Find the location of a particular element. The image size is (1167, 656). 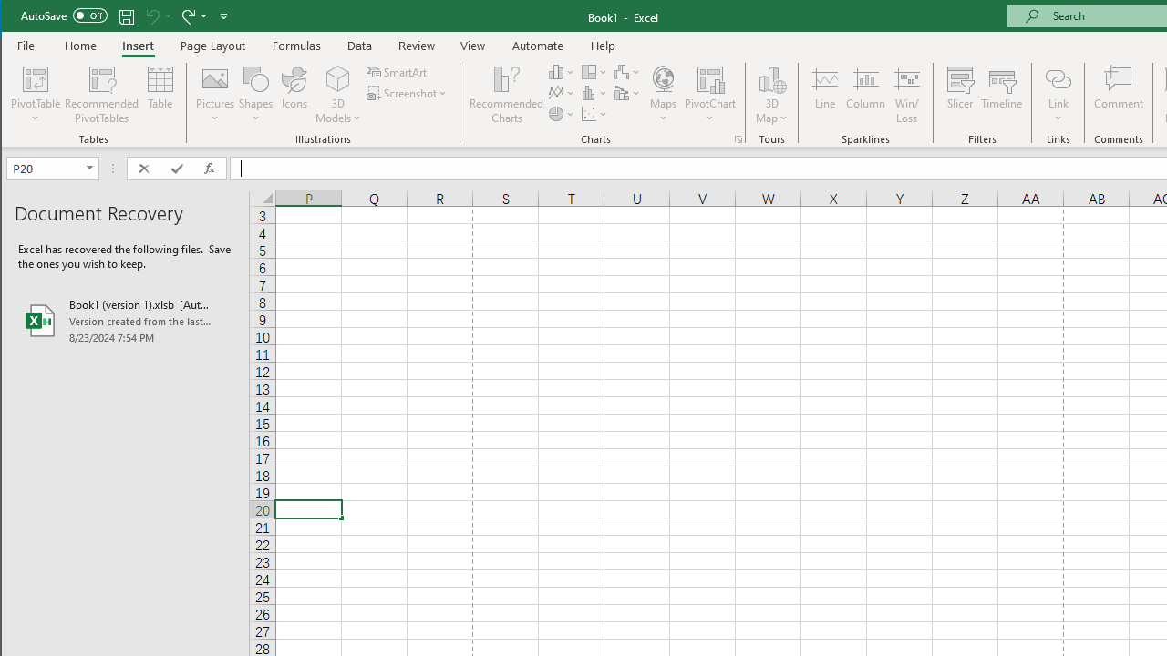

Recommended PivotTables is located at coordinates (102, 95).